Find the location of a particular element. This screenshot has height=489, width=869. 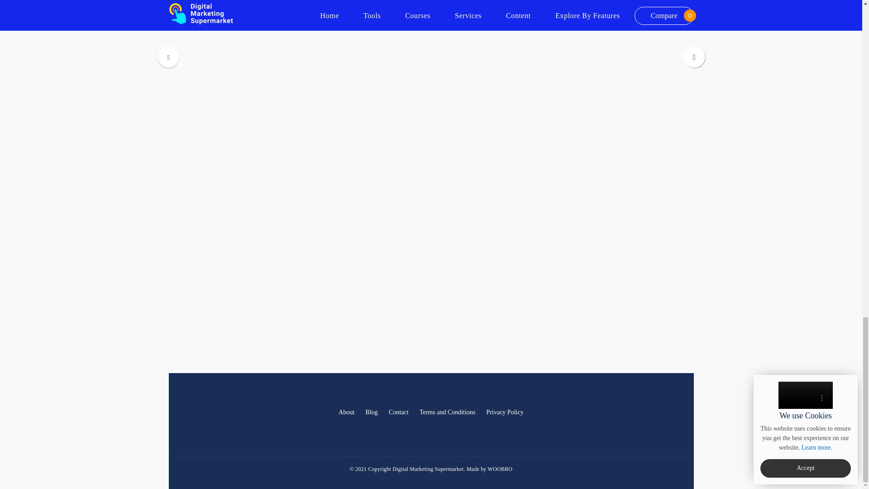

Privacy Policy is located at coordinates (505, 412).